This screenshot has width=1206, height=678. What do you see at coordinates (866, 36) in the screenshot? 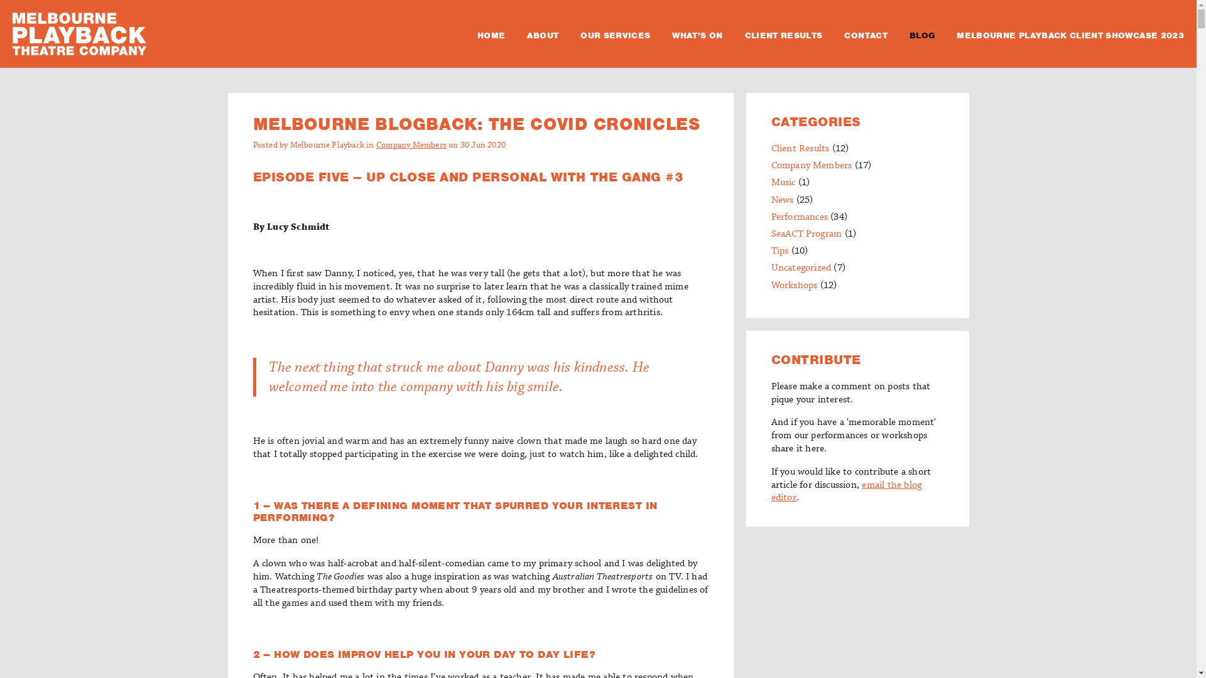
I see `CONTACT` at bounding box center [866, 36].